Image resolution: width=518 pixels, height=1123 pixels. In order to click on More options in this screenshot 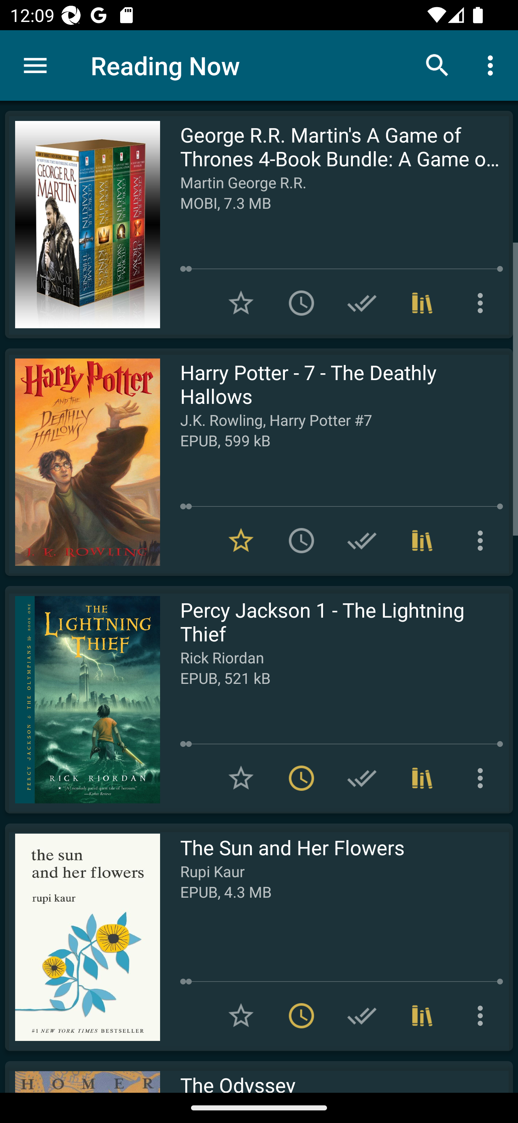, I will do `click(493, 65)`.